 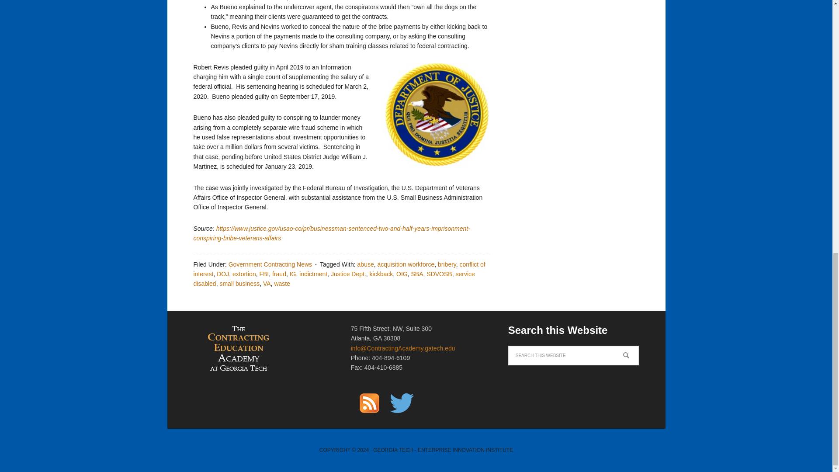 I want to click on VA, so click(x=267, y=283).